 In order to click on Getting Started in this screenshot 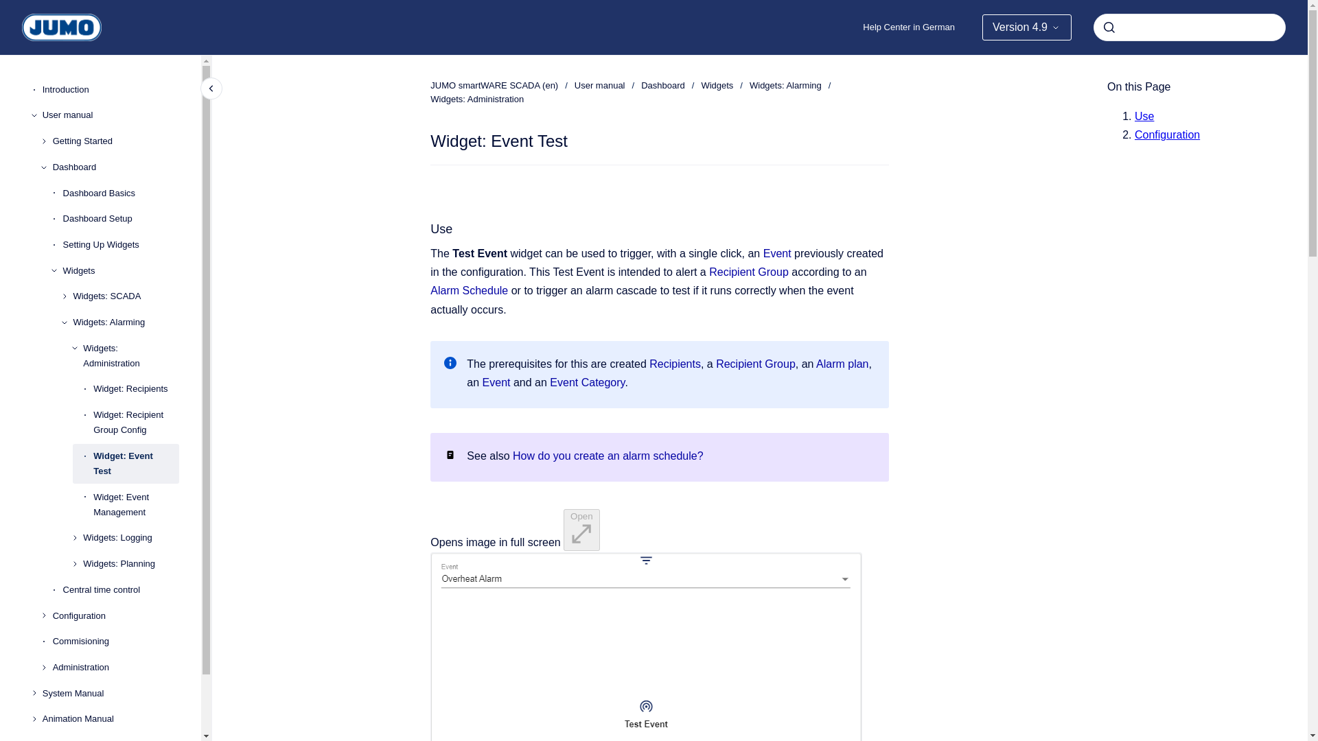, I will do `click(115, 141)`.